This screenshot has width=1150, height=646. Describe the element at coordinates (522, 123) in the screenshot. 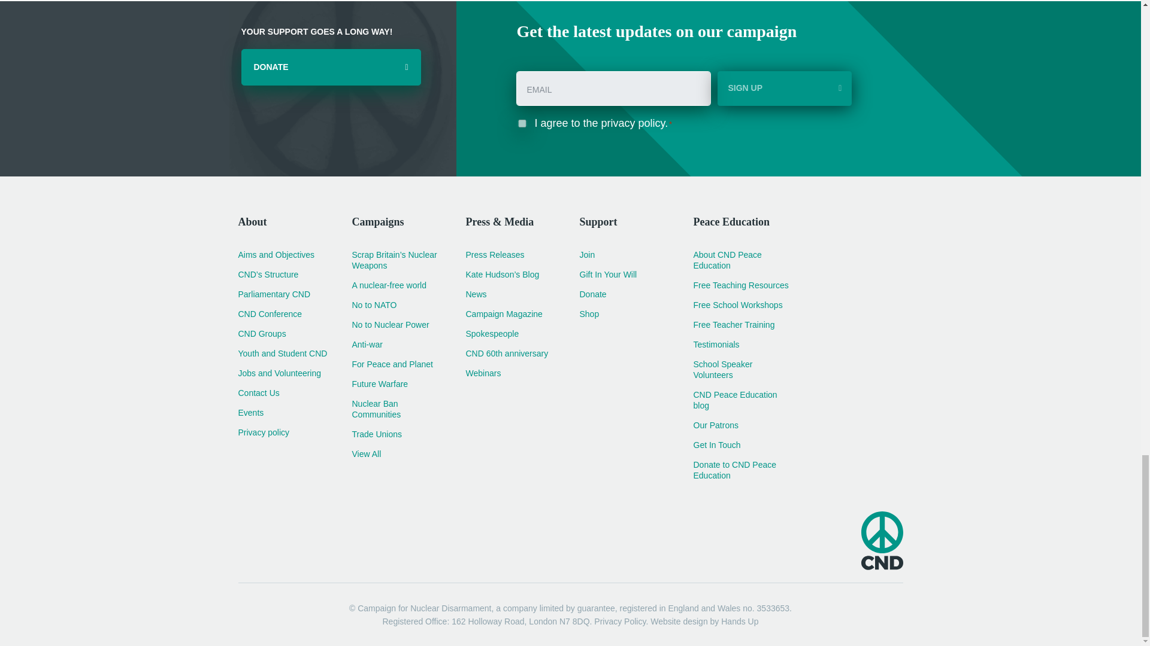

I see `1` at that location.